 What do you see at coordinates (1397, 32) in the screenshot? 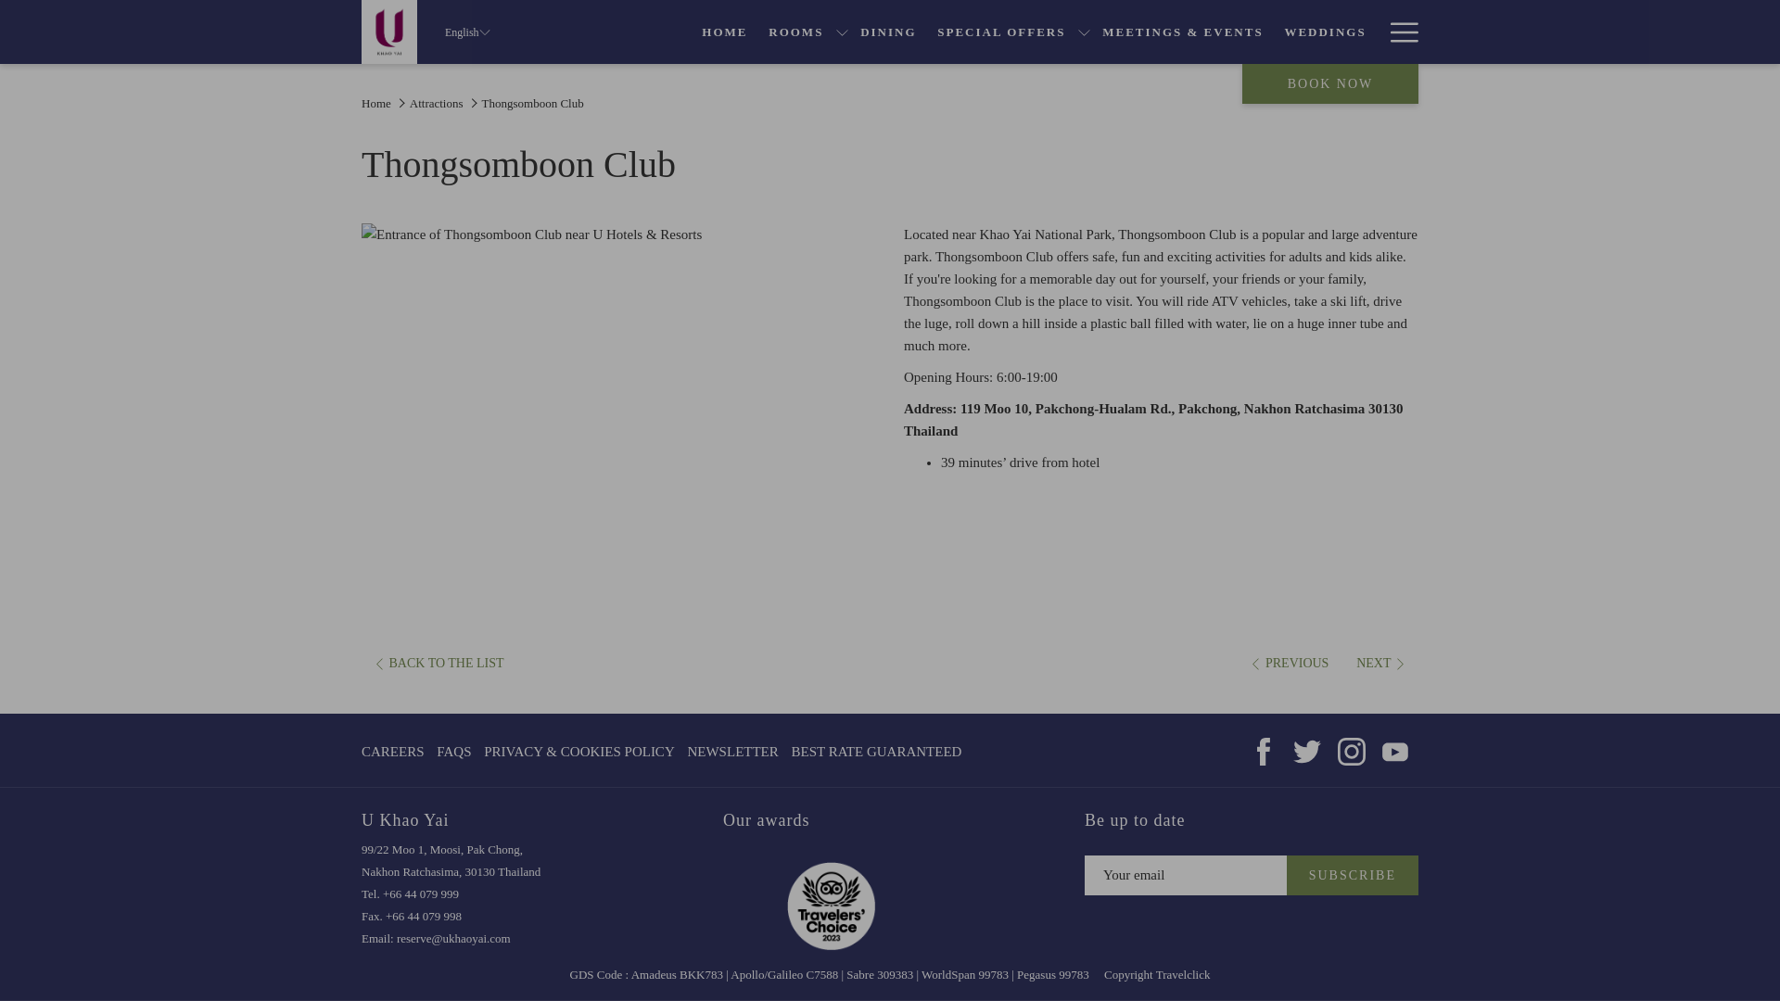
I see `Menu` at bounding box center [1397, 32].